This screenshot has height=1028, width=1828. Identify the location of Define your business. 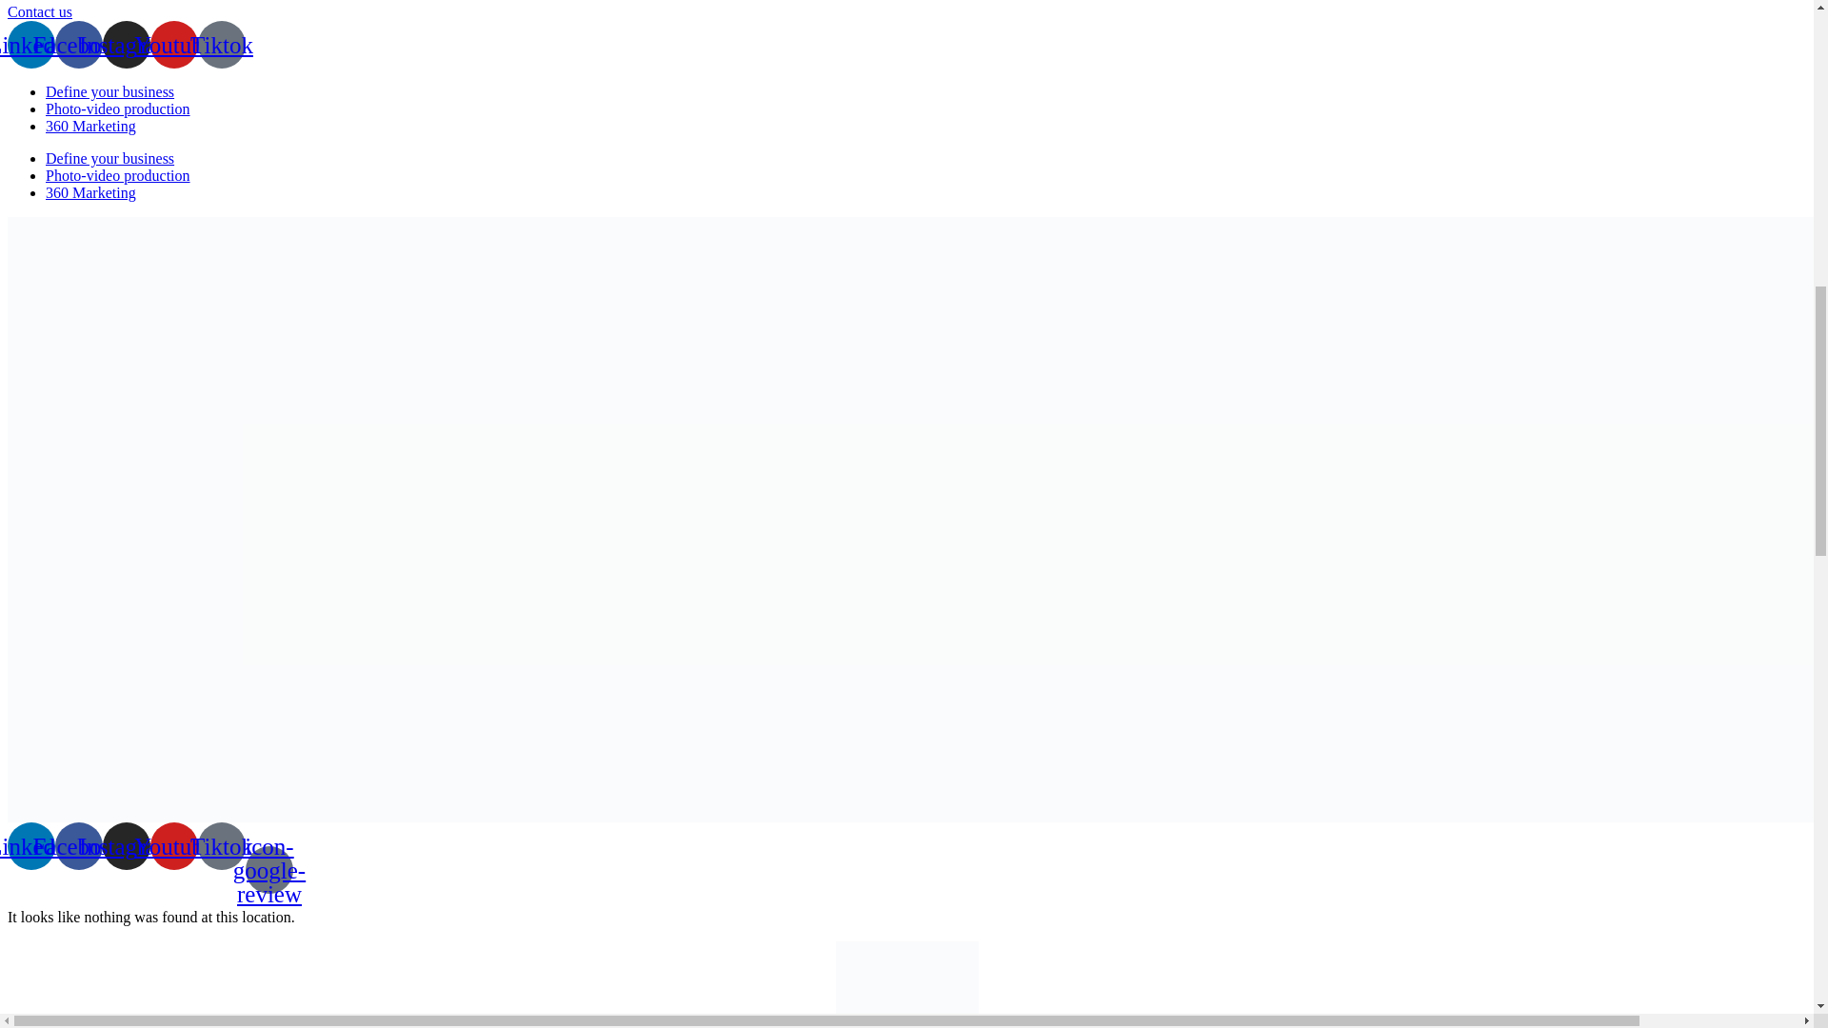
(109, 91).